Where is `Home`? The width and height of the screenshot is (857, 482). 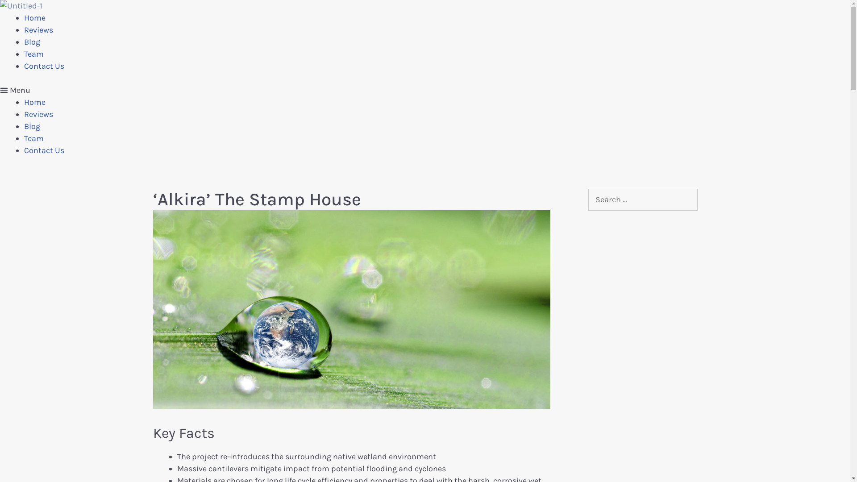 Home is located at coordinates (35, 102).